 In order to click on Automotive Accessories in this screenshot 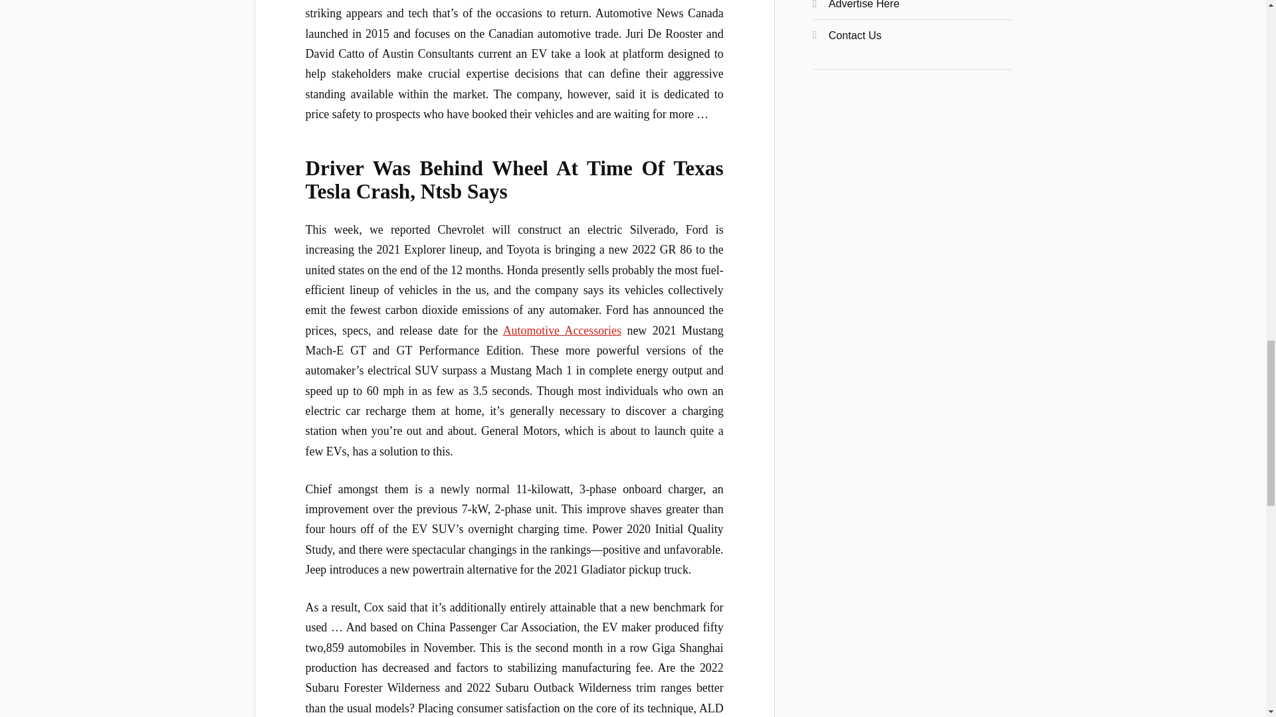, I will do `click(562, 331)`.